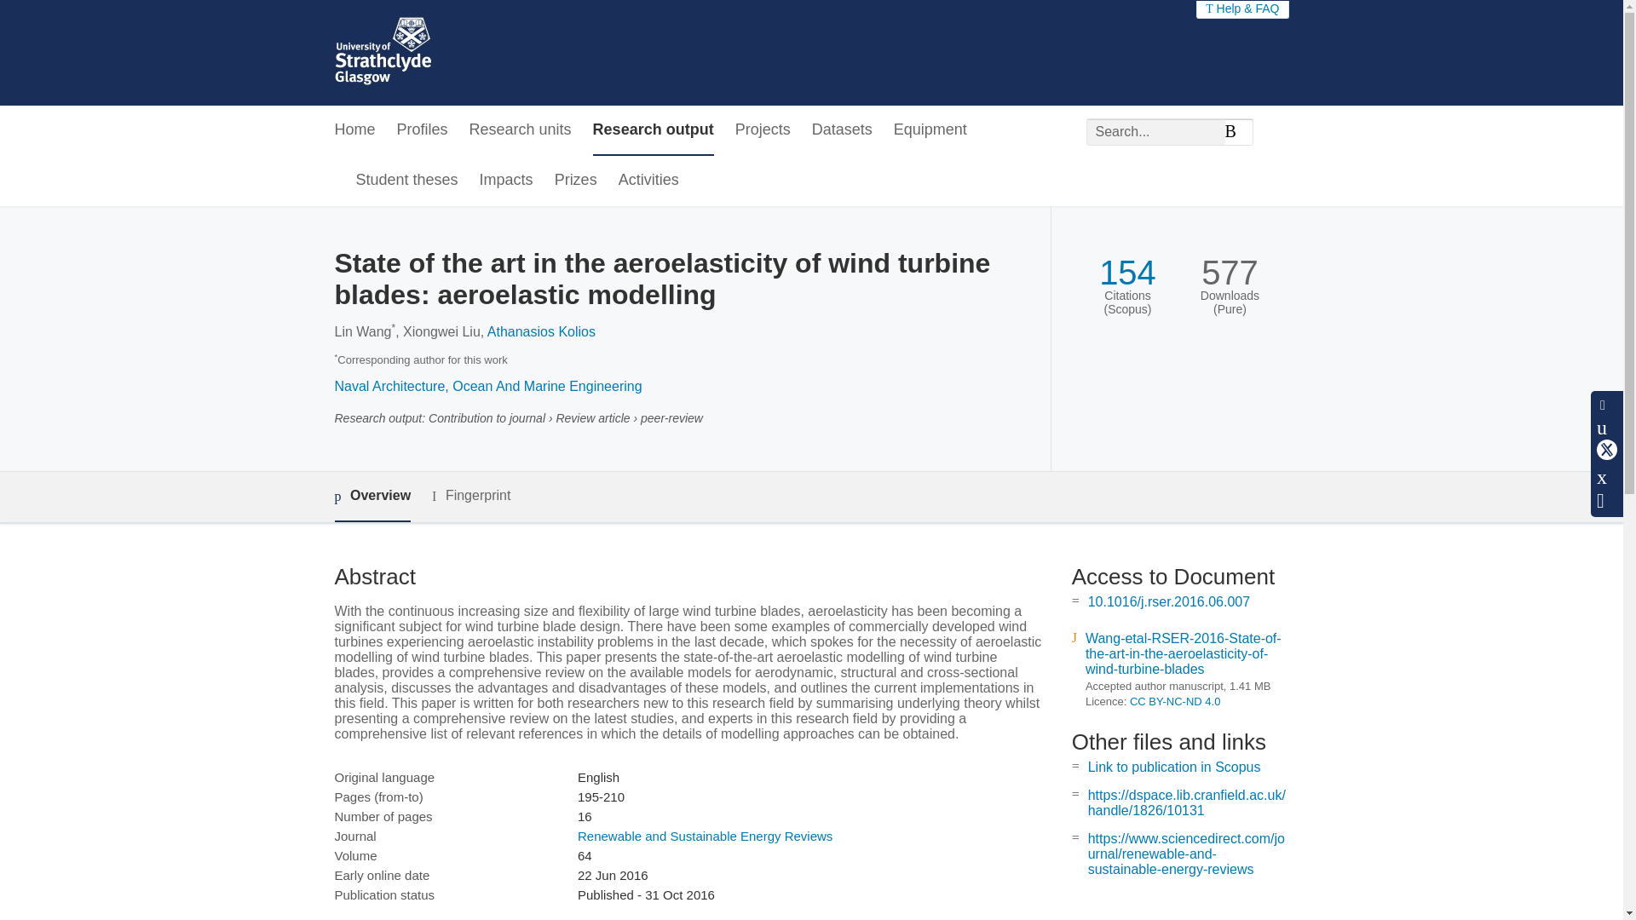 The height and width of the screenshot is (920, 1636). I want to click on Datasets, so click(842, 130).